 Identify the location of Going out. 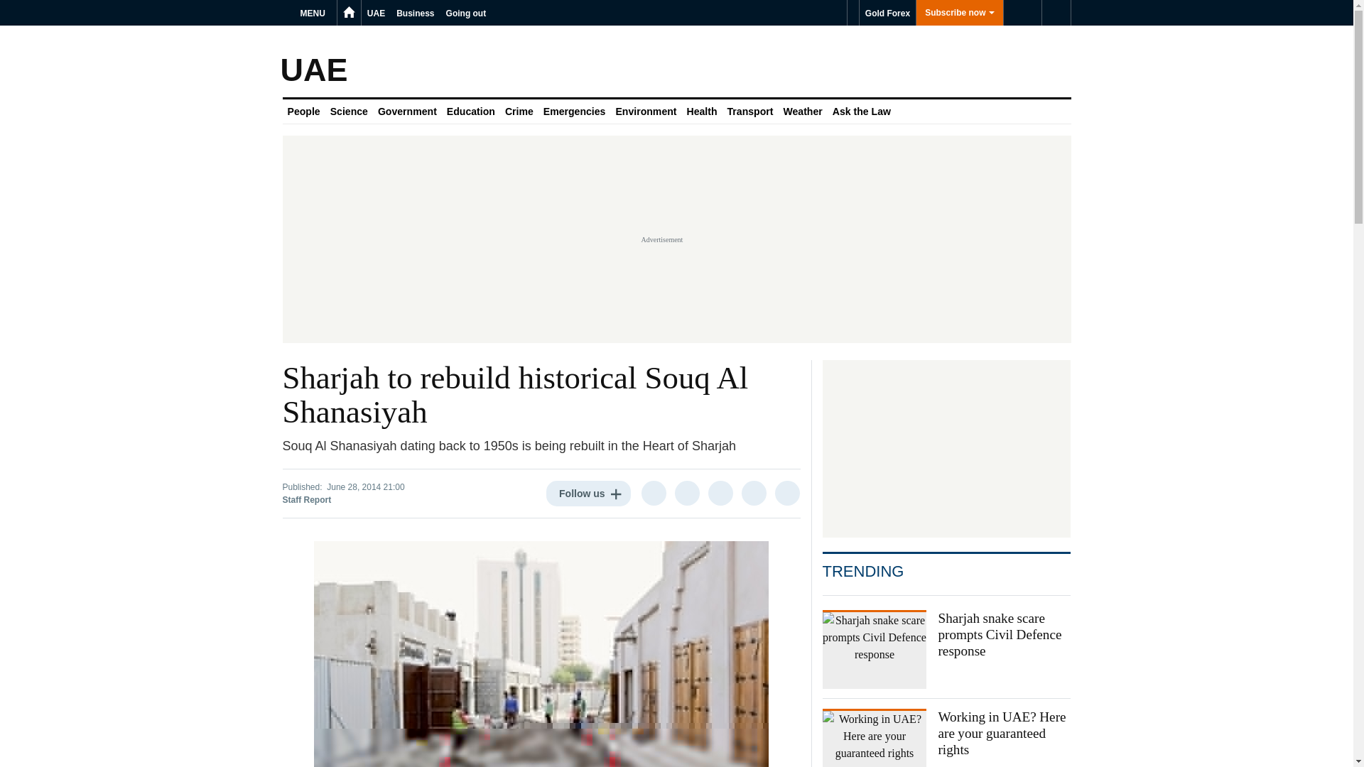
(466, 13).